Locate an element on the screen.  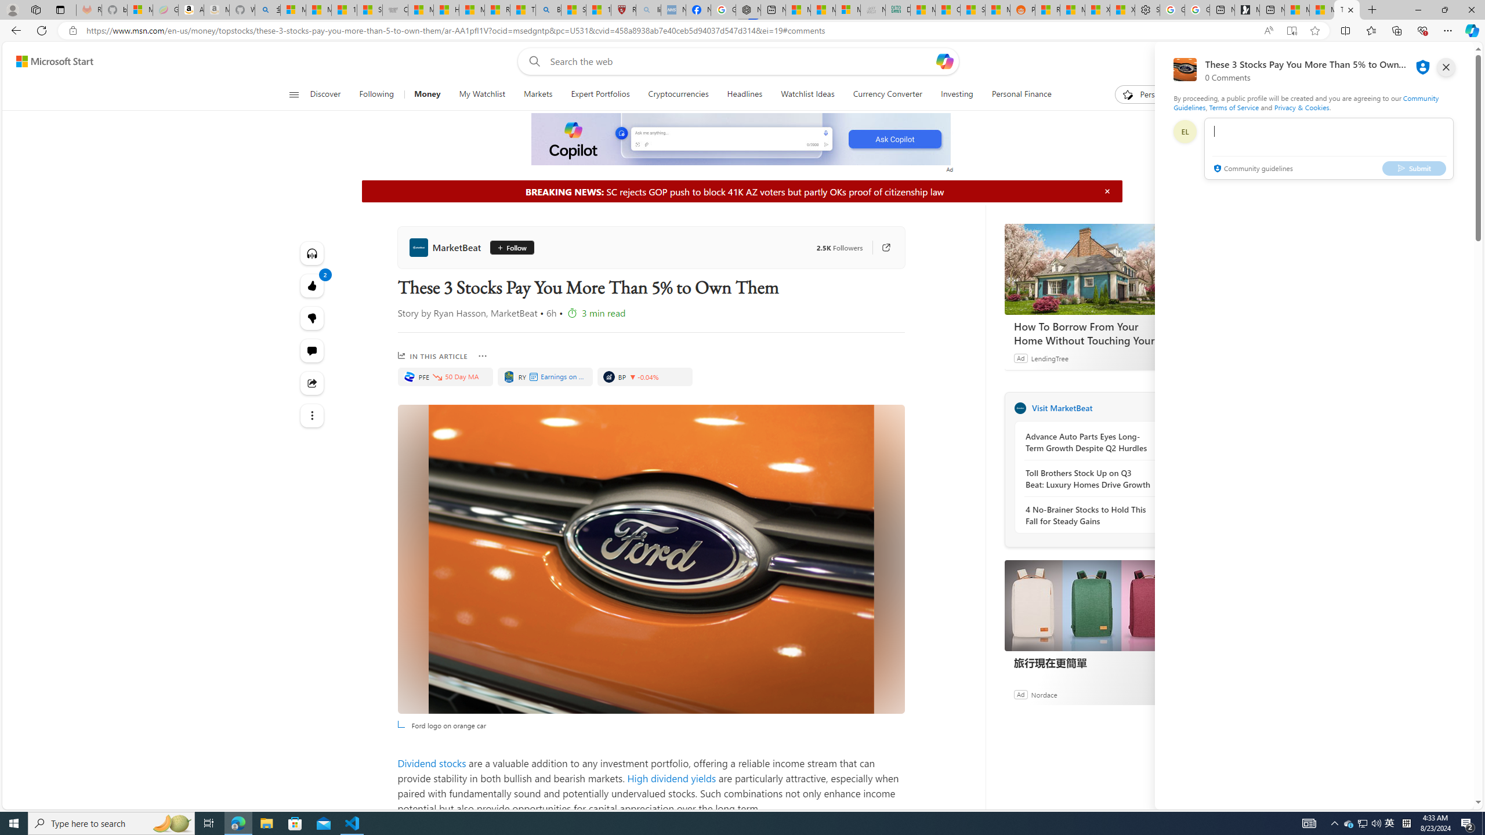
Dividend stocks is located at coordinates (432, 763).